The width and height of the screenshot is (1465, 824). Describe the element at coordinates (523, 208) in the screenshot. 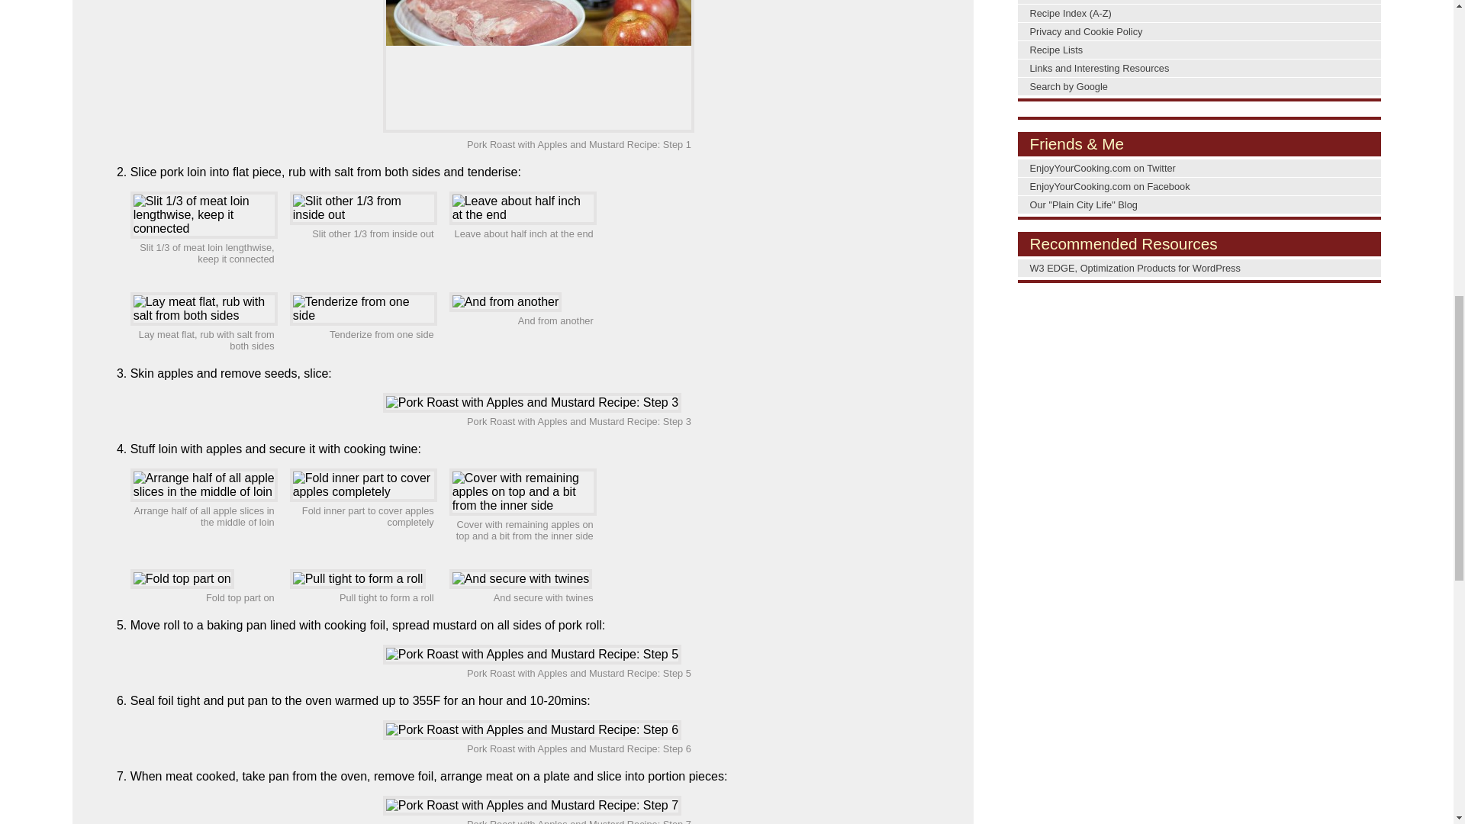

I see `Leave about half inch at the end` at that location.